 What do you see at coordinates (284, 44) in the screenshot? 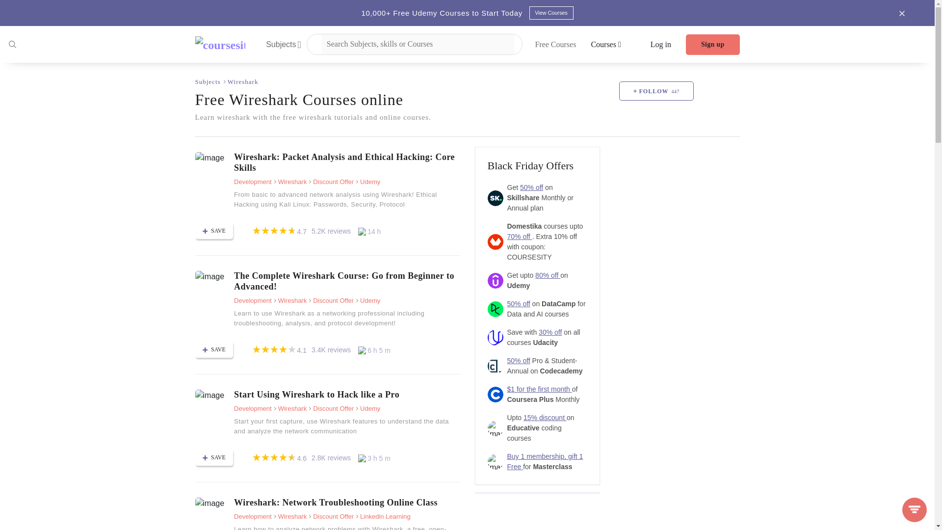
I see `Subjects` at bounding box center [284, 44].